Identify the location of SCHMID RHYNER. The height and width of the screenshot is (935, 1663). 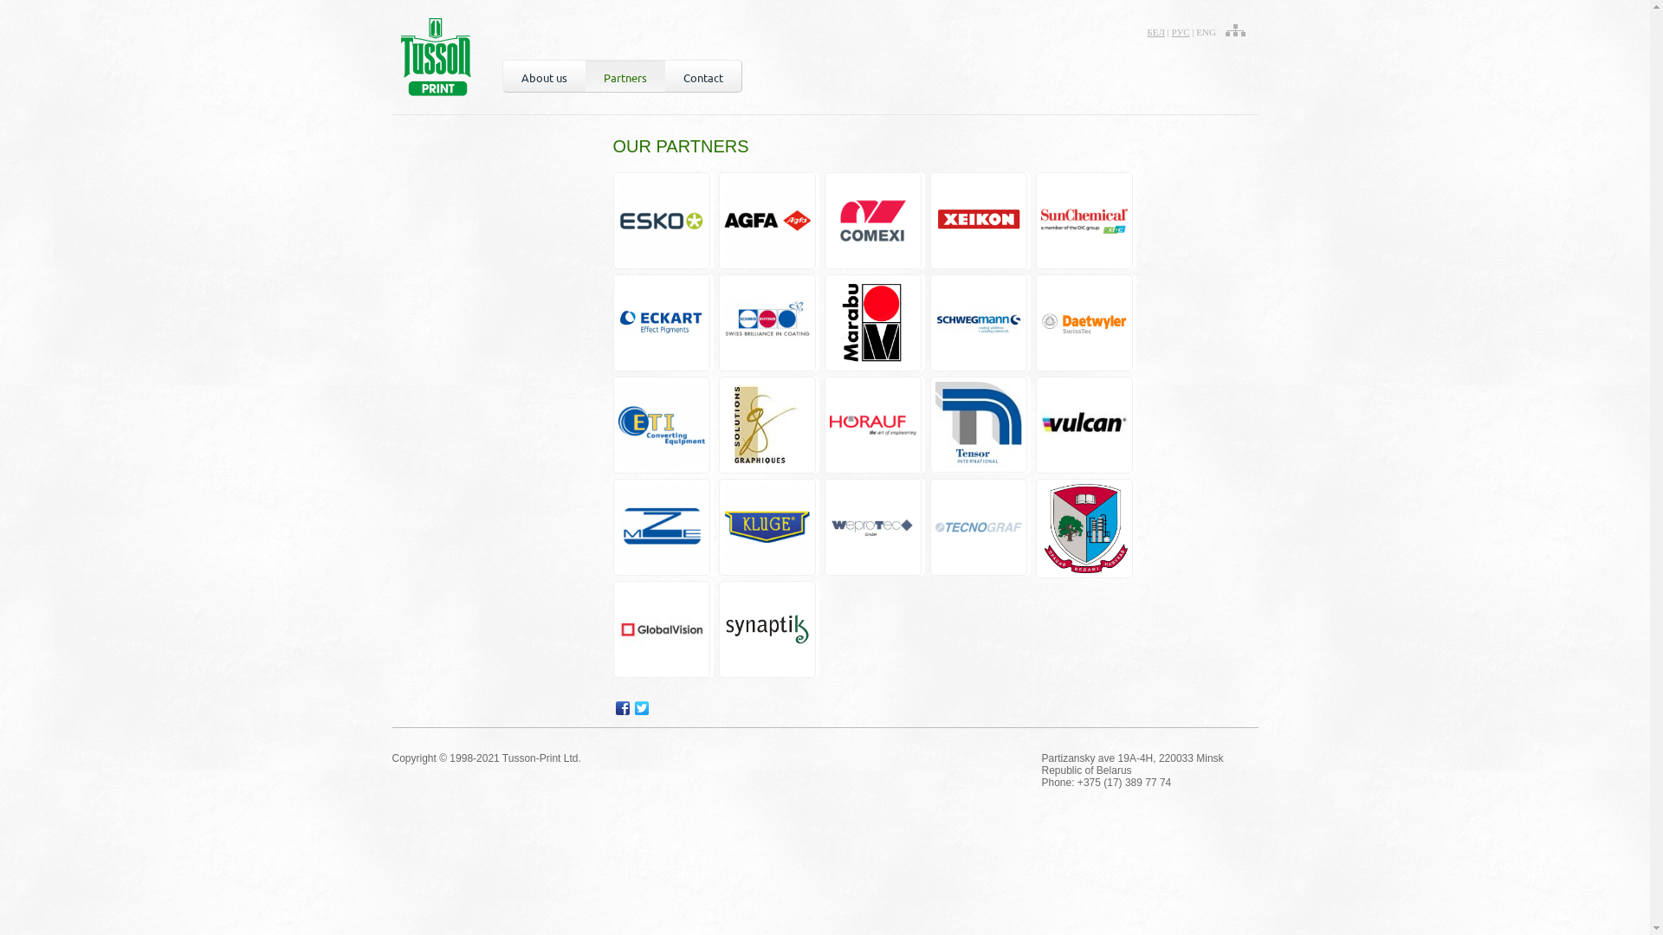
(769, 323).